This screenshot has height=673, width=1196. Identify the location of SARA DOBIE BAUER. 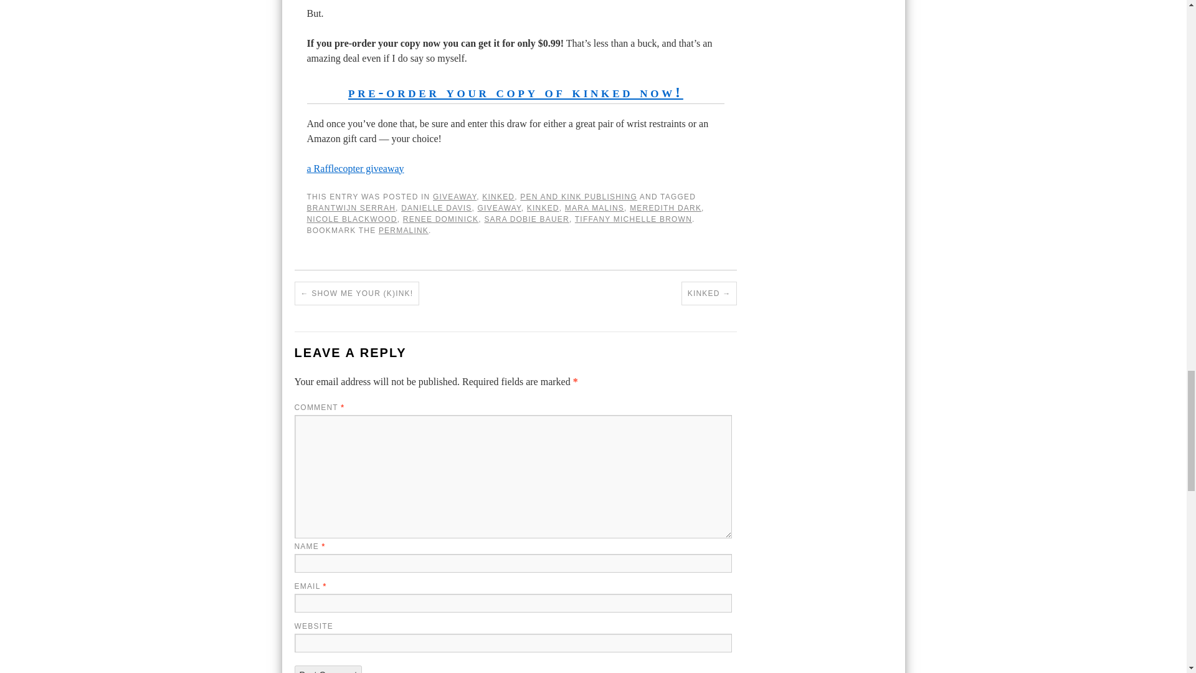
(526, 219).